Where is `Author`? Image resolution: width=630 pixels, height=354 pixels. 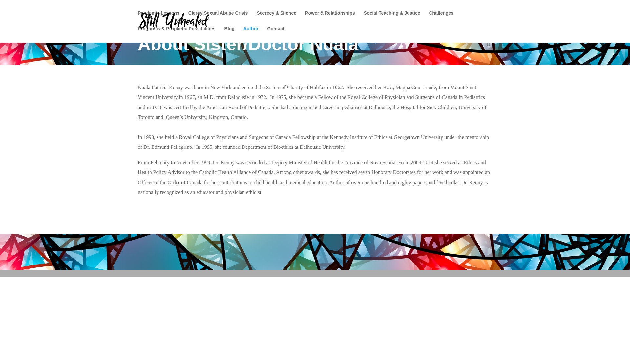 Author is located at coordinates (251, 34).